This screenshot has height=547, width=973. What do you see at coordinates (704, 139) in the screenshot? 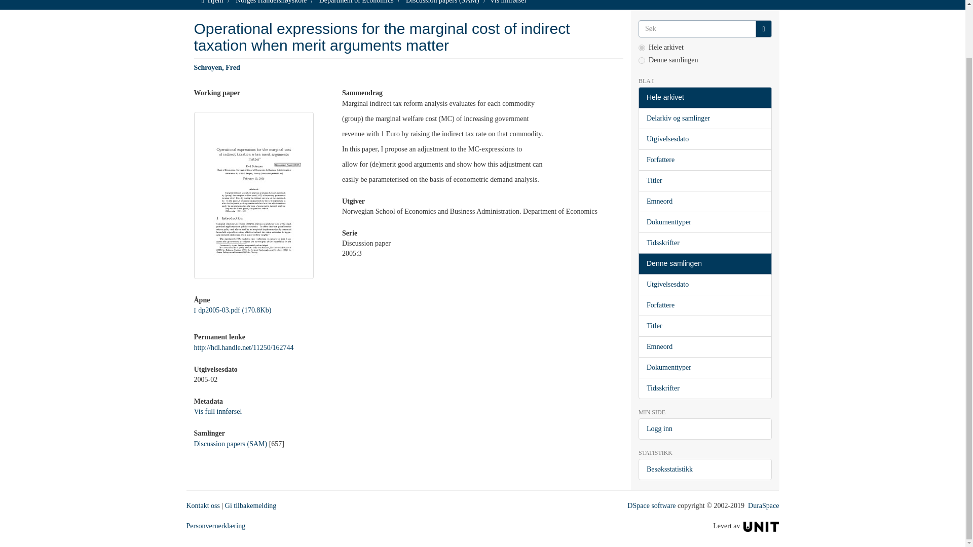
I see `Utgivelsesdato` at bounding box center [704, 139].